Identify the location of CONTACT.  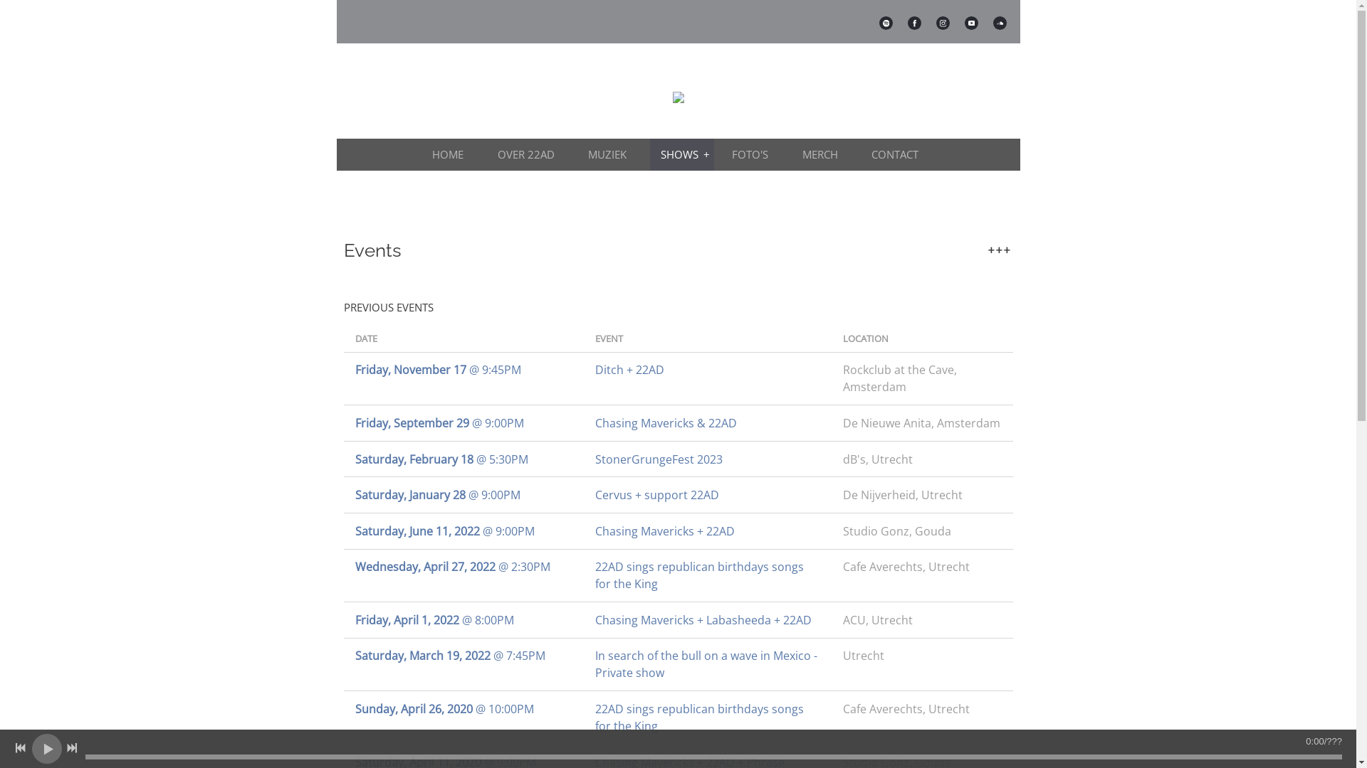
(898, 155).